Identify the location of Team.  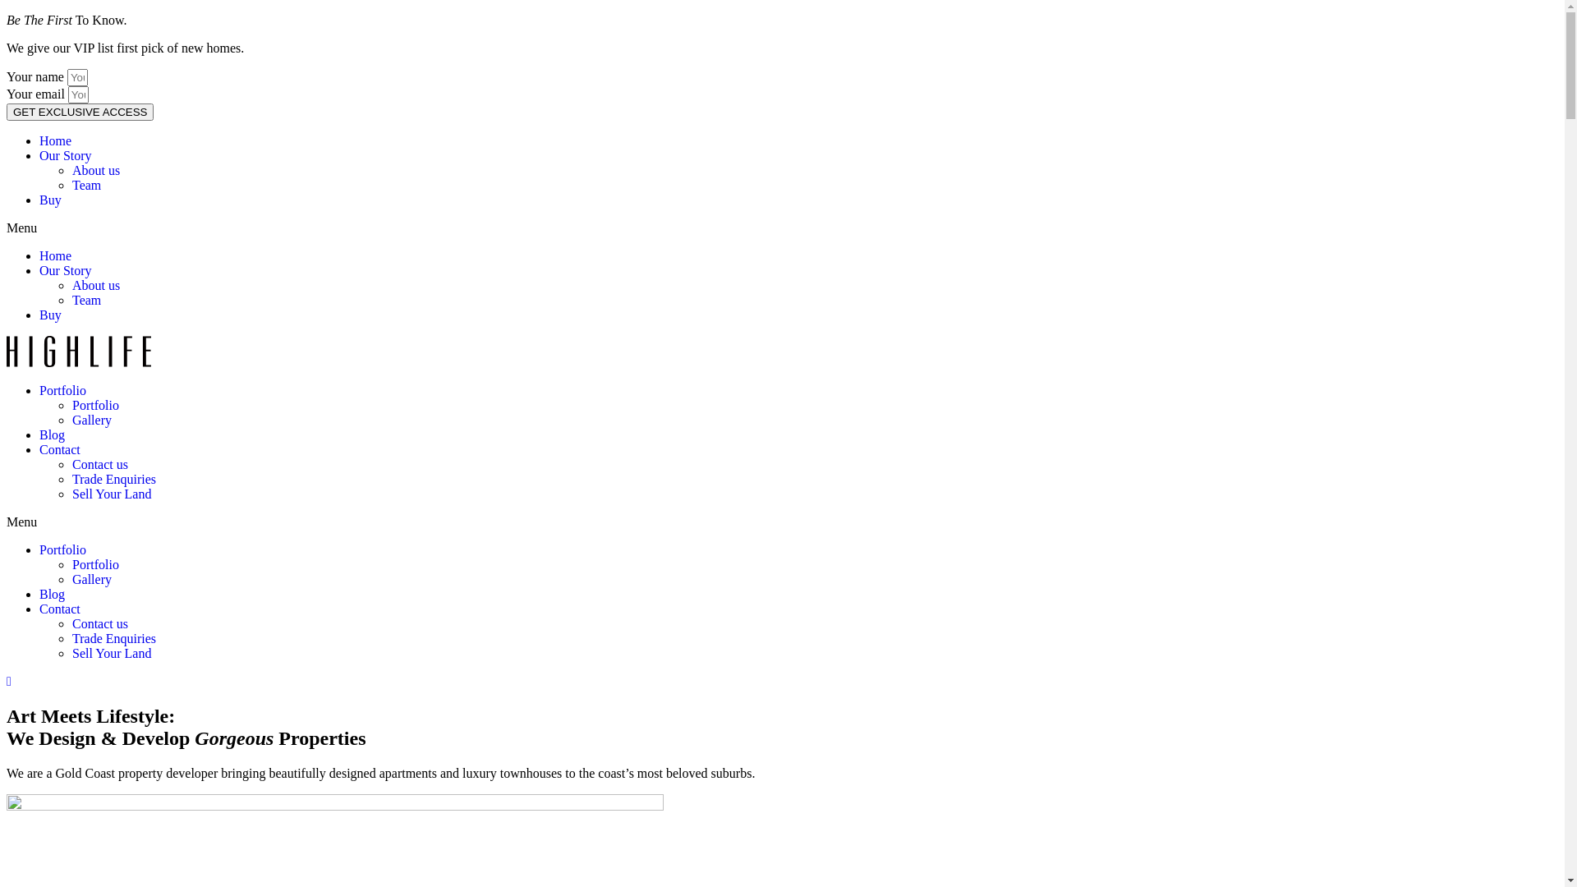
(86, 186).